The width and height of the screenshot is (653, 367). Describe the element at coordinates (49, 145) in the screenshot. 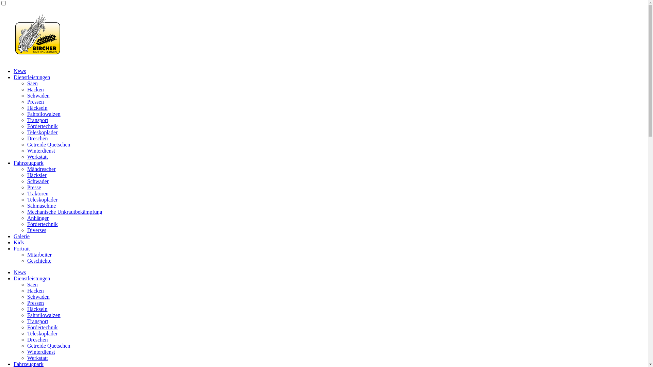

I see `Getreide Quetschen` at that location.